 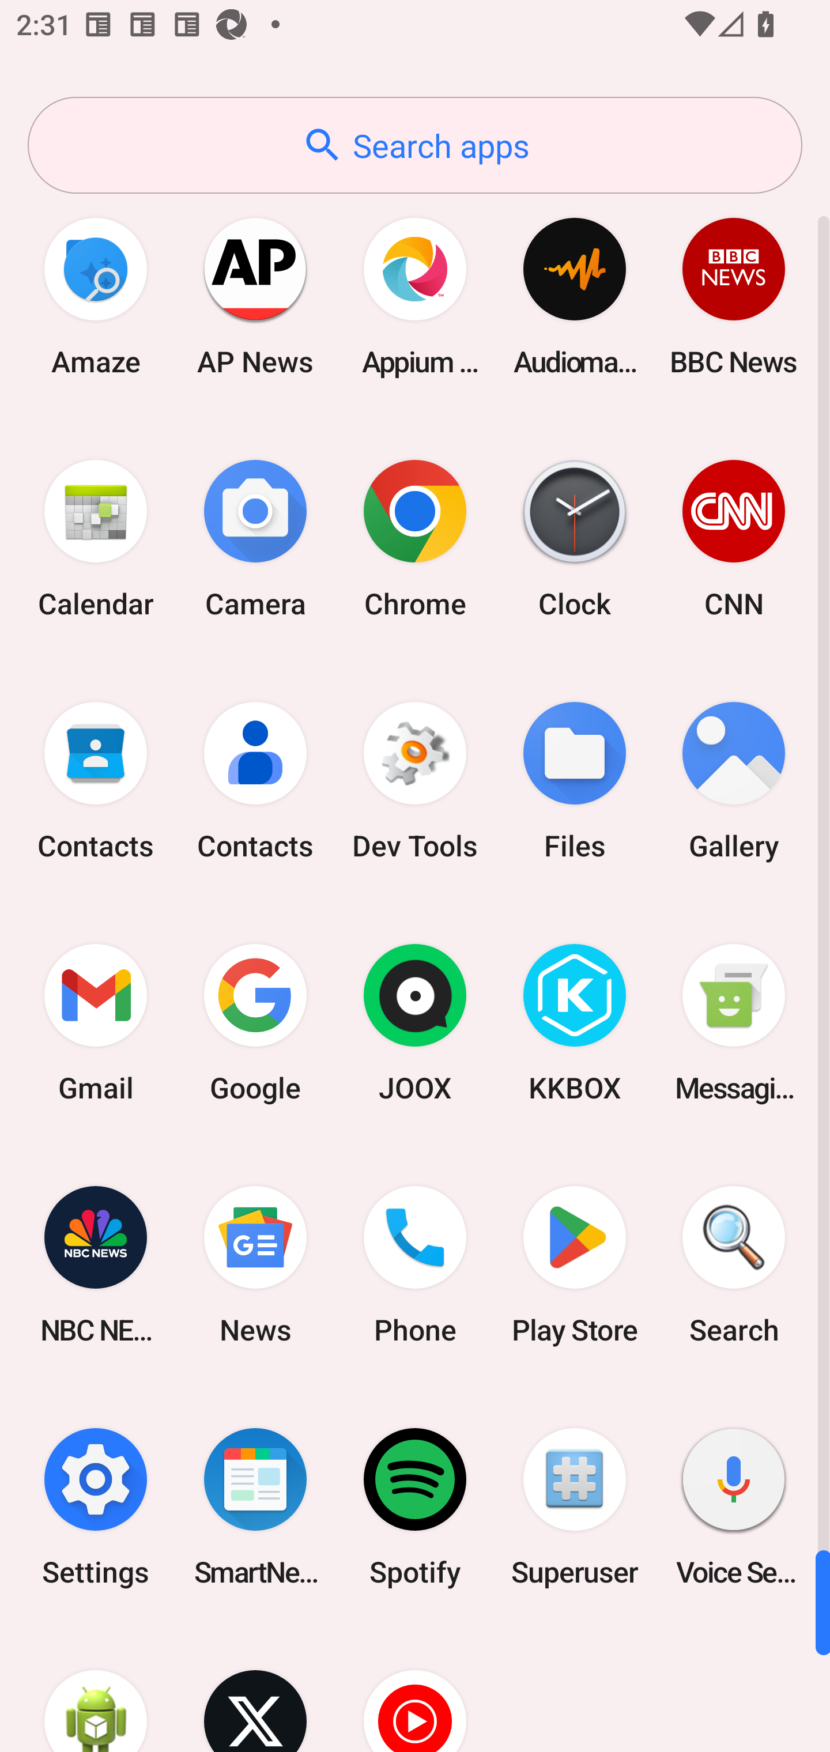 What do you see at coordinates (734, 1264) in the screenshot?
I see `Search` at bounding box center [734, 1264].